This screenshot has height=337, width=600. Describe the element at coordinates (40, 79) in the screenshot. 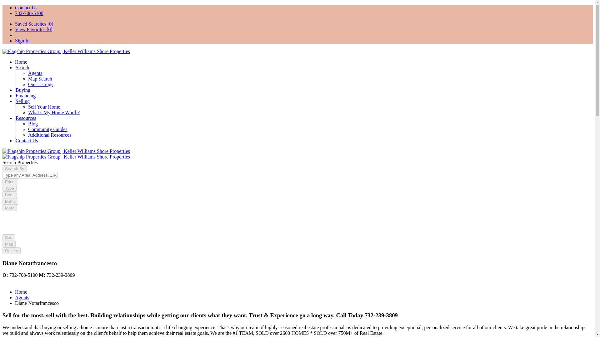

I see `Map Search` at that location.